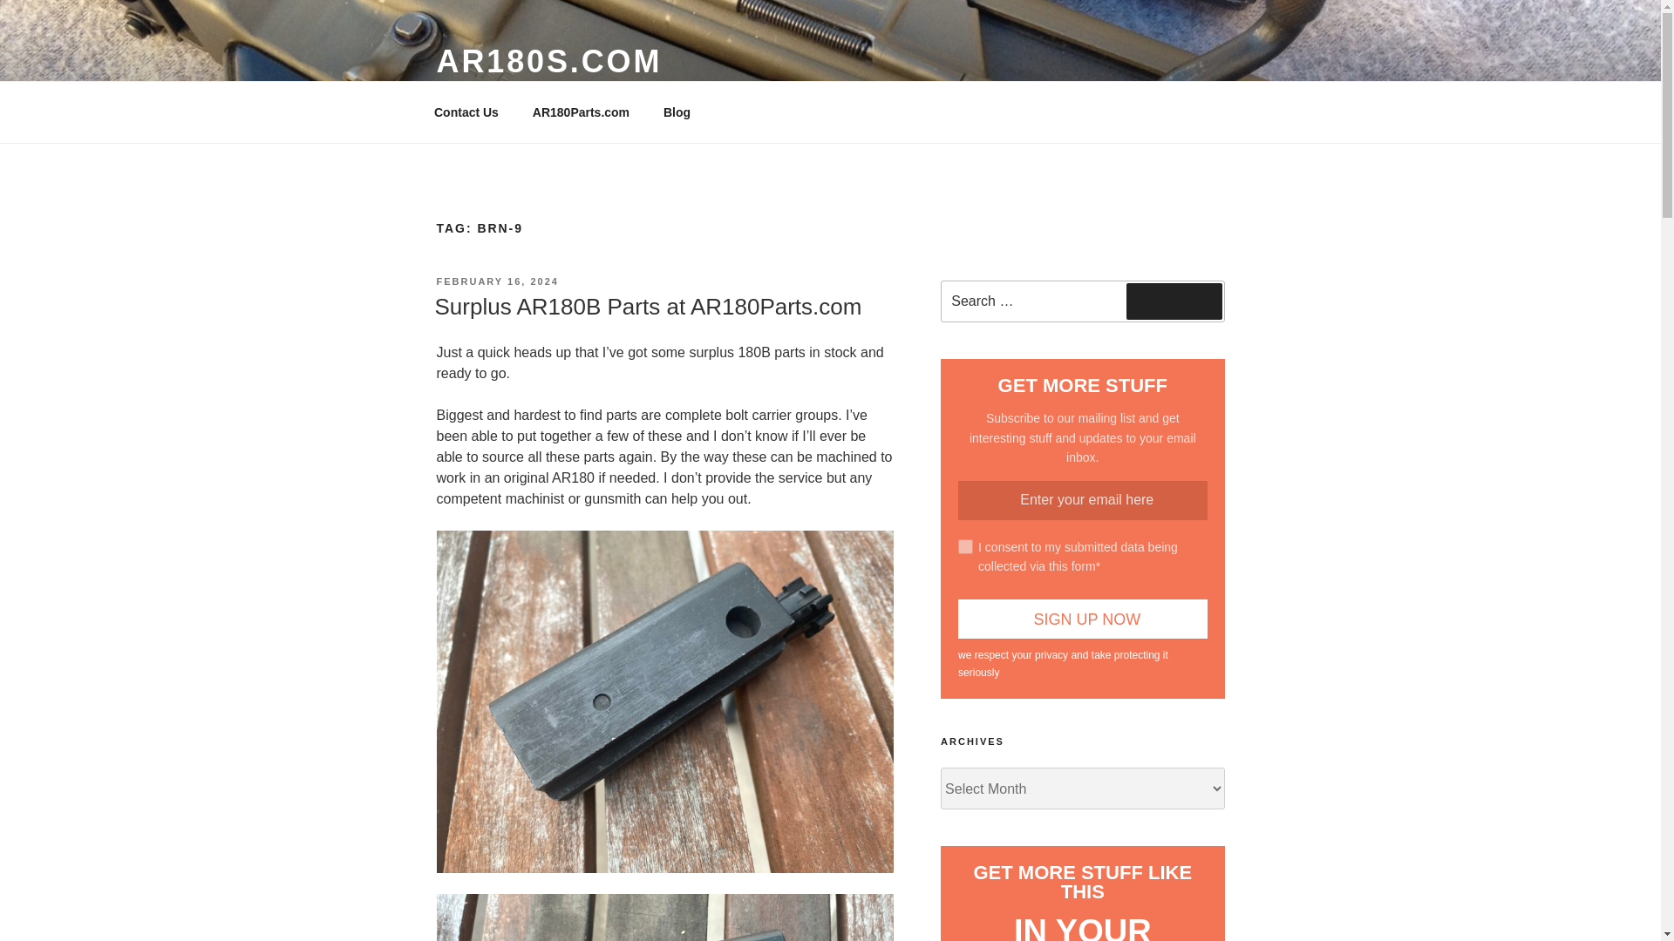 This screenshot has width=1674, height=941. I want to click on Surplus AR180B Parts at AR180Parts.com, so click(647, 307).